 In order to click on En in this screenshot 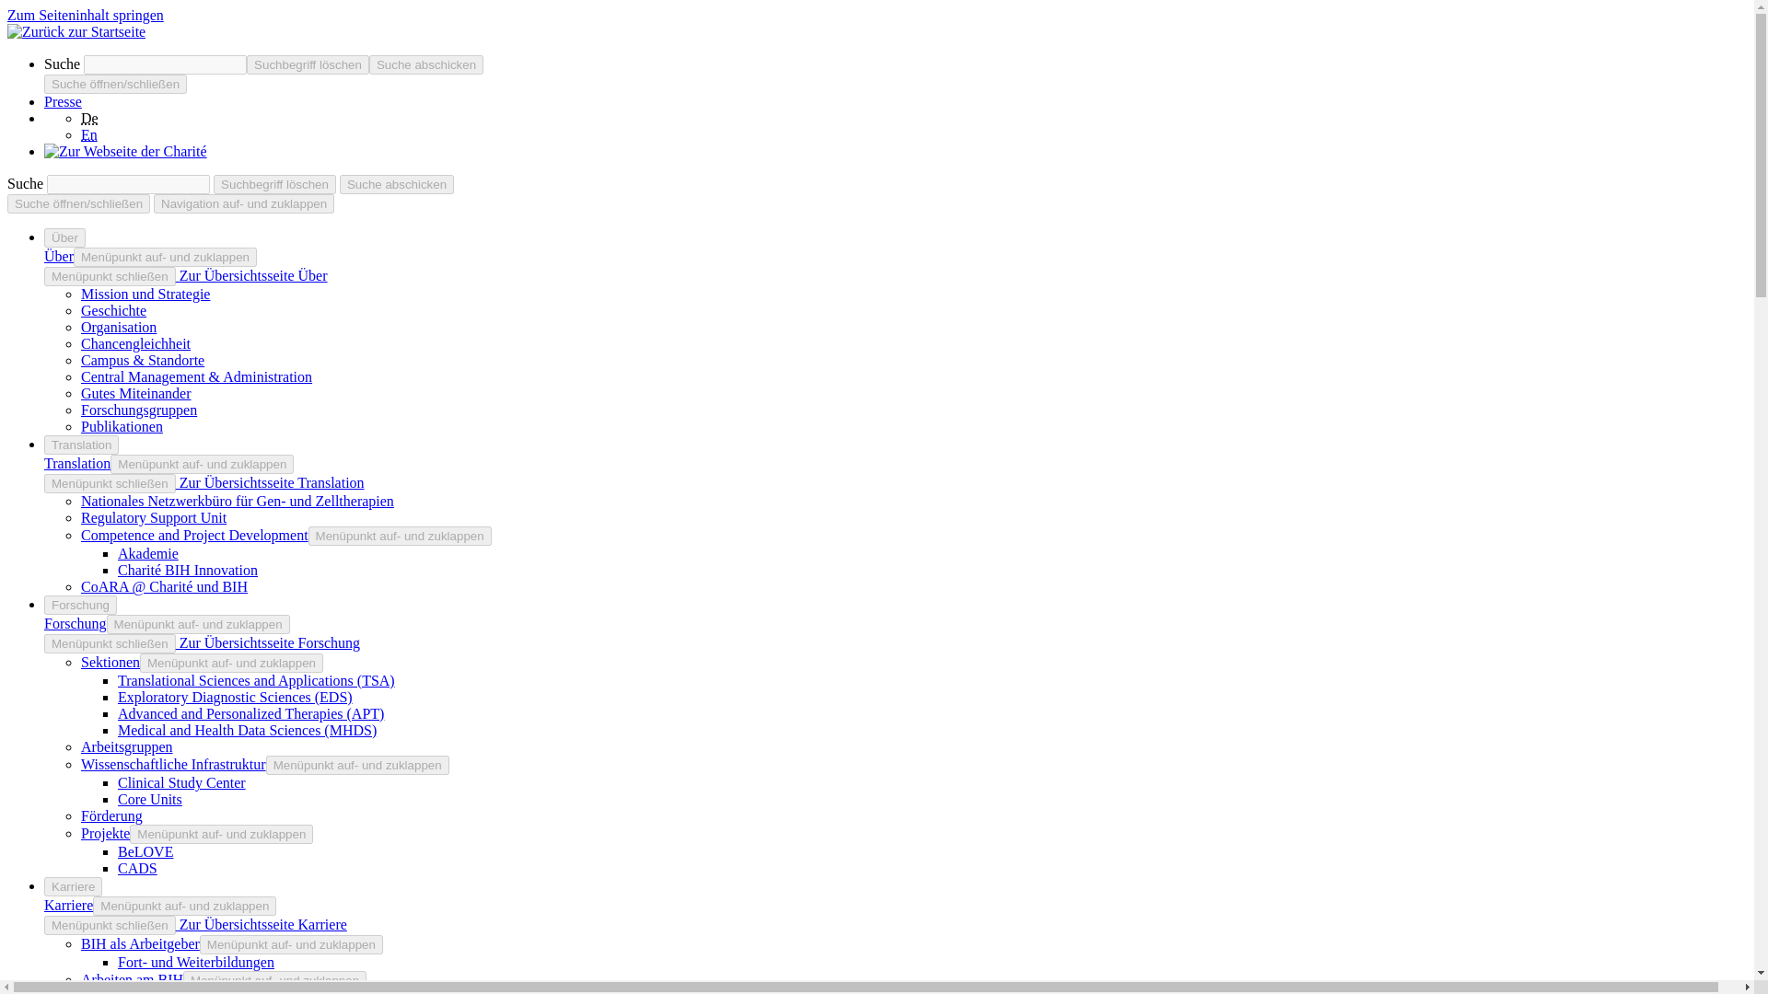, I will do `click(88, 134)`.